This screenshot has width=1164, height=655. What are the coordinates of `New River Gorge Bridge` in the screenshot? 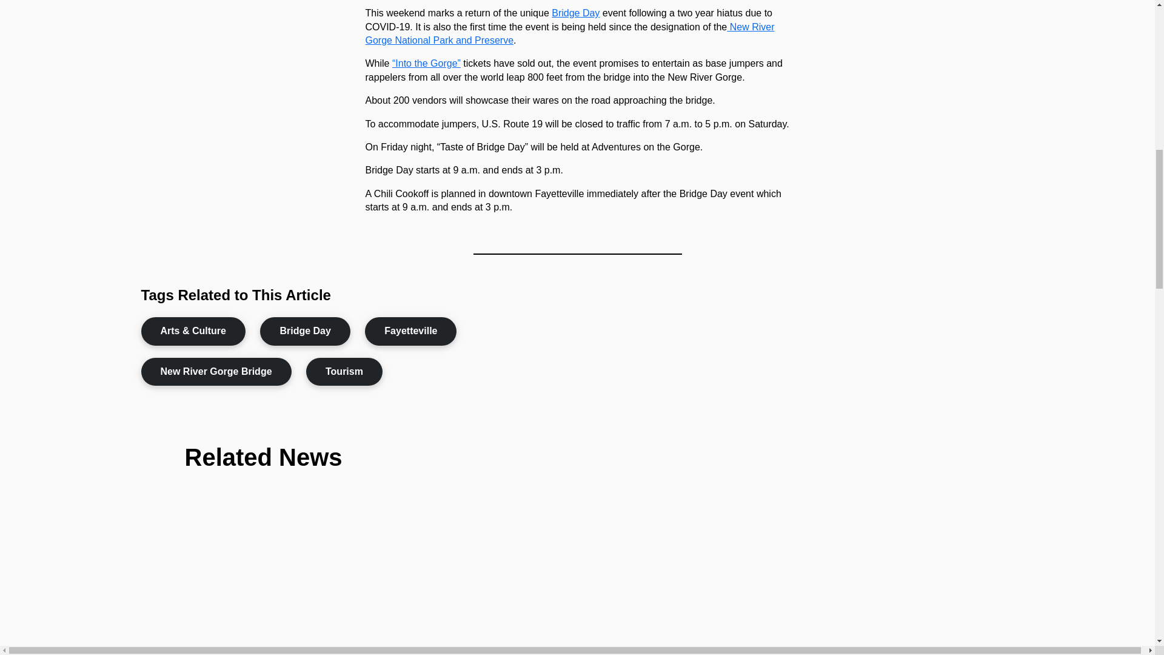 It's located at (216, 371).